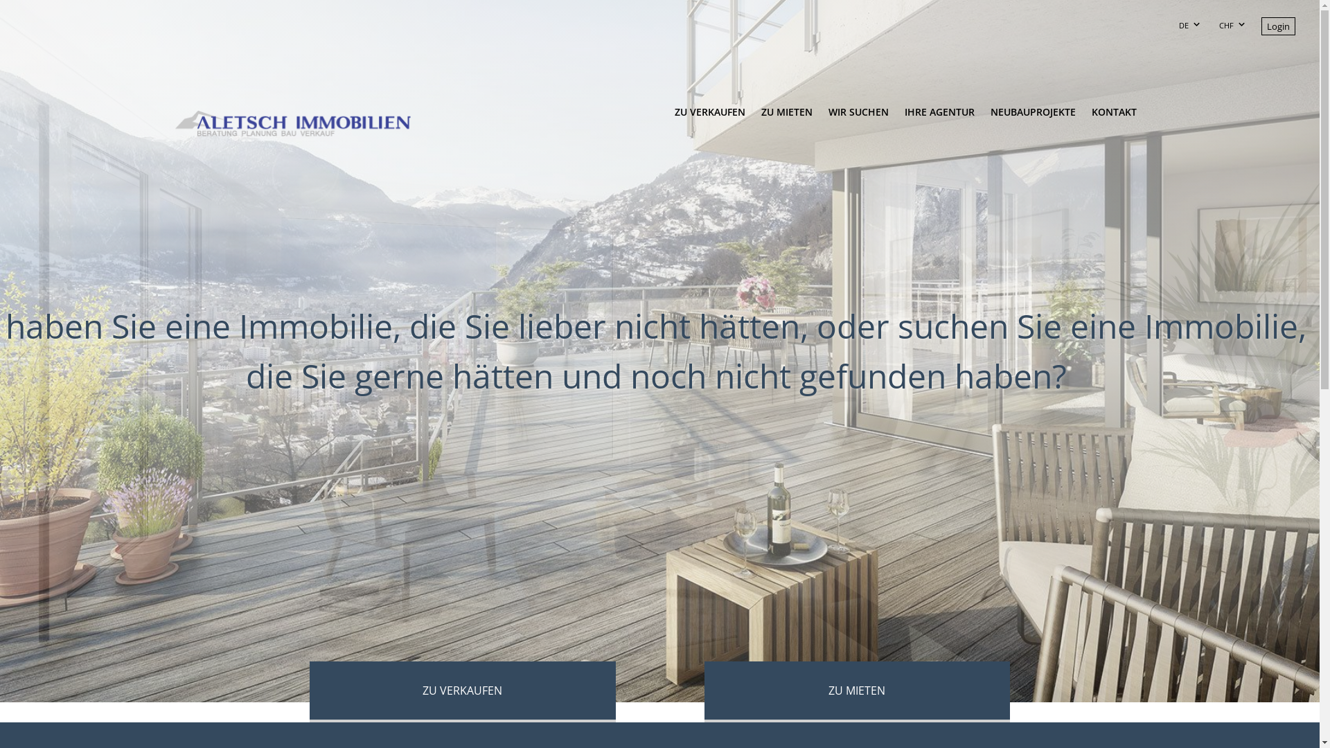 This screenshot has width=1330, height=748. What do you see at coordinates (709, 120) in the screenshot?
I see `ZU VERKAUFEN` at bounding box center [709, 120].